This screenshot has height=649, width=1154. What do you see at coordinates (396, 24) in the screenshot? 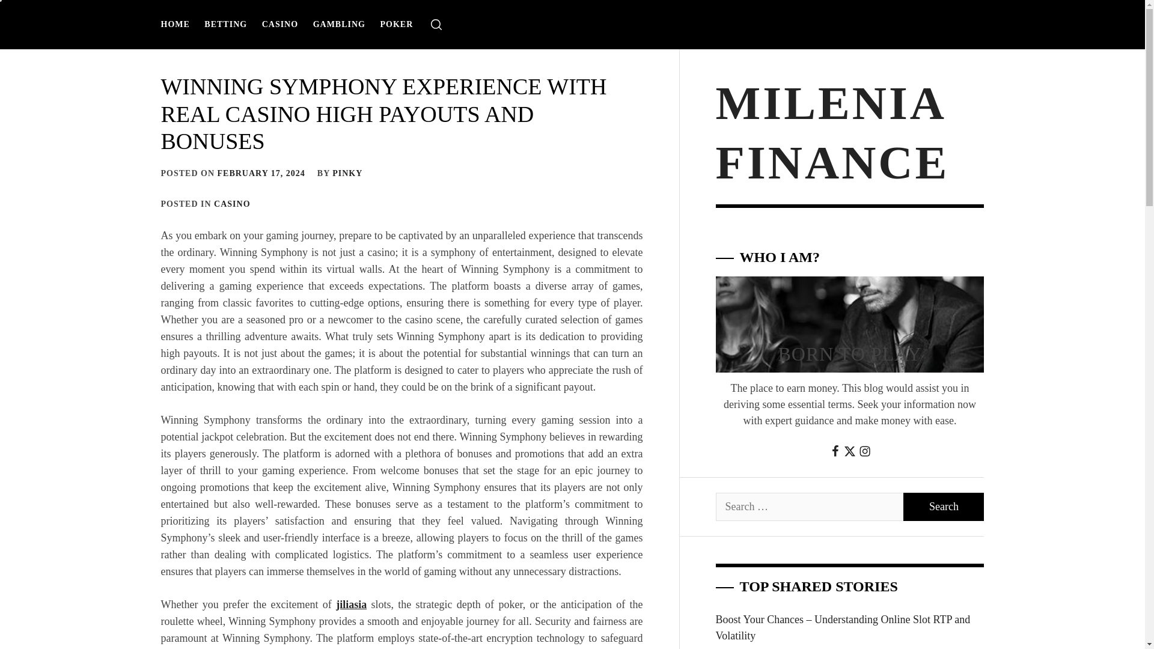
I see `POKER` at bounding box center [396, 24].